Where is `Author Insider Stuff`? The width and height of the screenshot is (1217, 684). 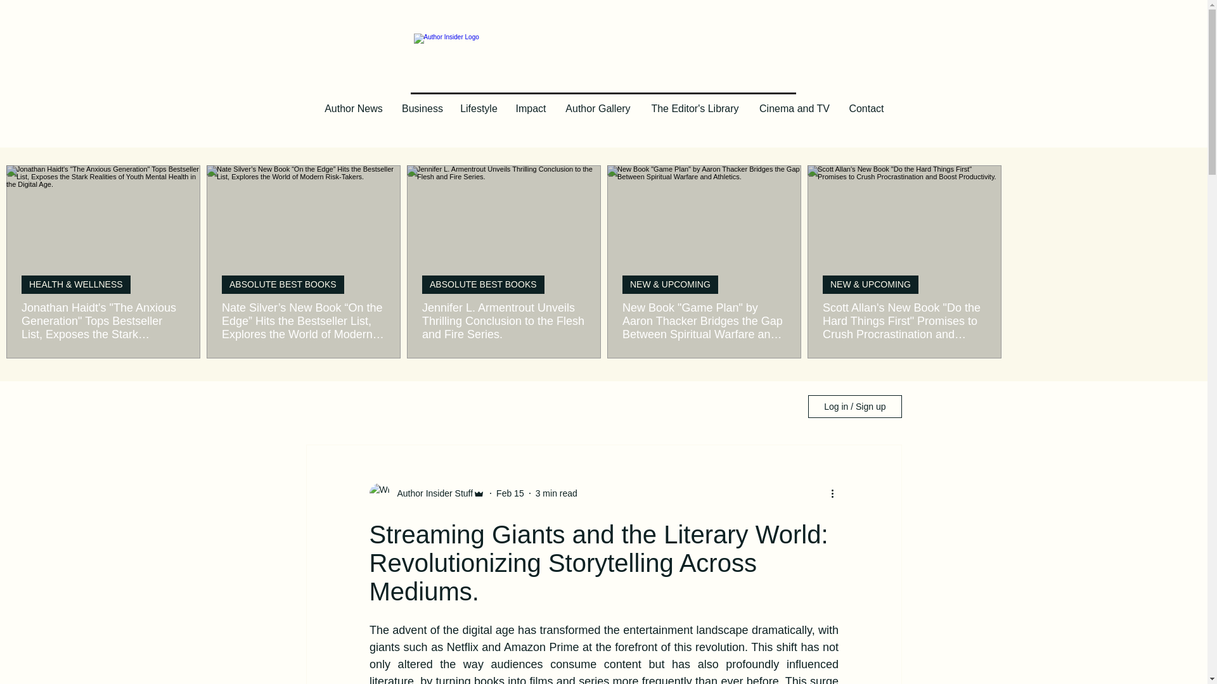
Author Insider Stuff is located at coordinates (431, 493).